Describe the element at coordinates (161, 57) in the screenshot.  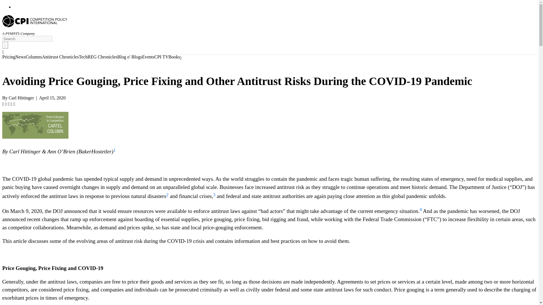
I see `CPI TV` at that location.